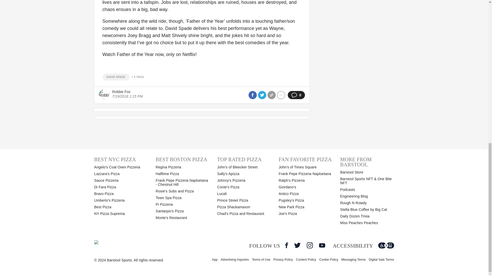 Image resolution: width=492 pixels, height=276 pixels. Describe the element at coordinates (310, 245) in the screenshot. I see `Instagram Icon` at that location.